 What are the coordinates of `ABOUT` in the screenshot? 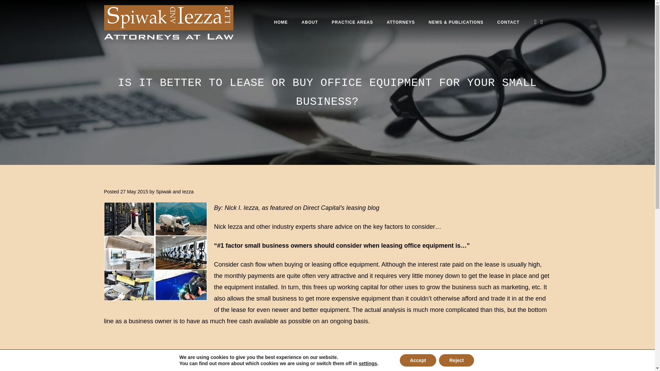 It's located at (309, 22).